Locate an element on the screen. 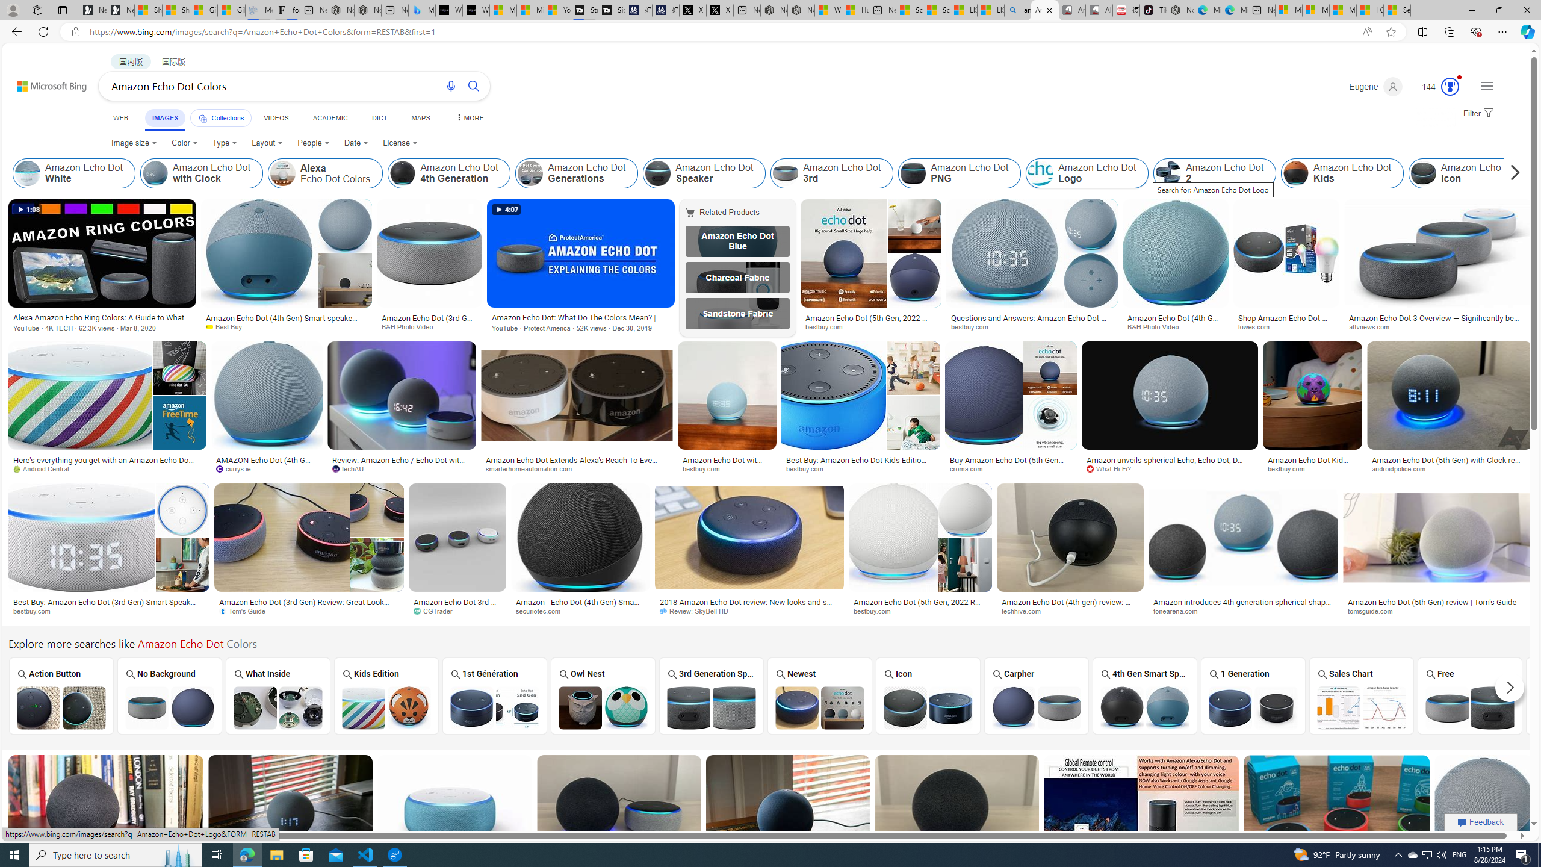 The width and height of the screenshot is (1541, 867). fonearena.com is located at coordinates (1179, 611).